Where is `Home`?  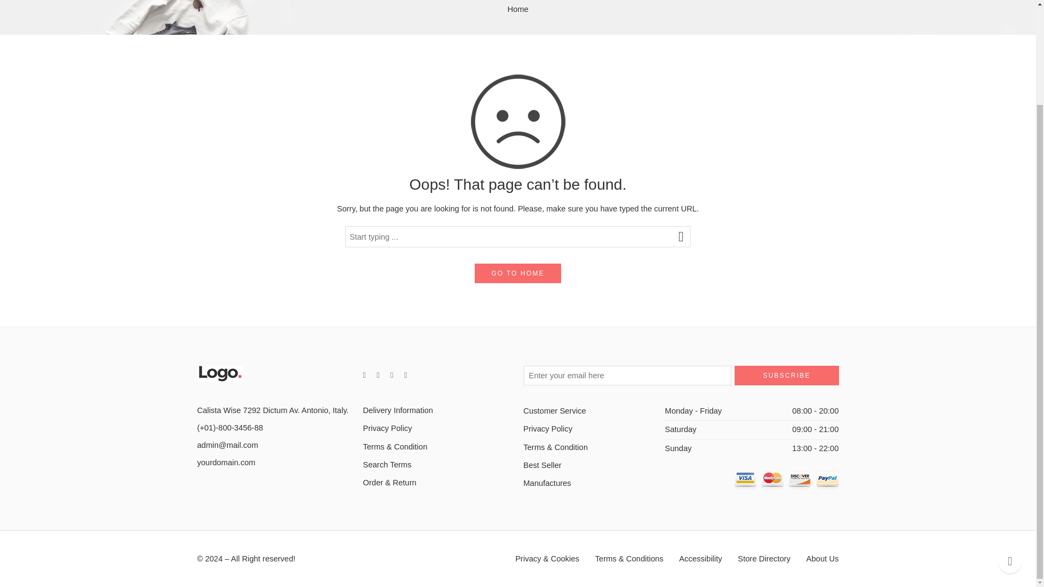 Home is located at coordinates (518, 9).